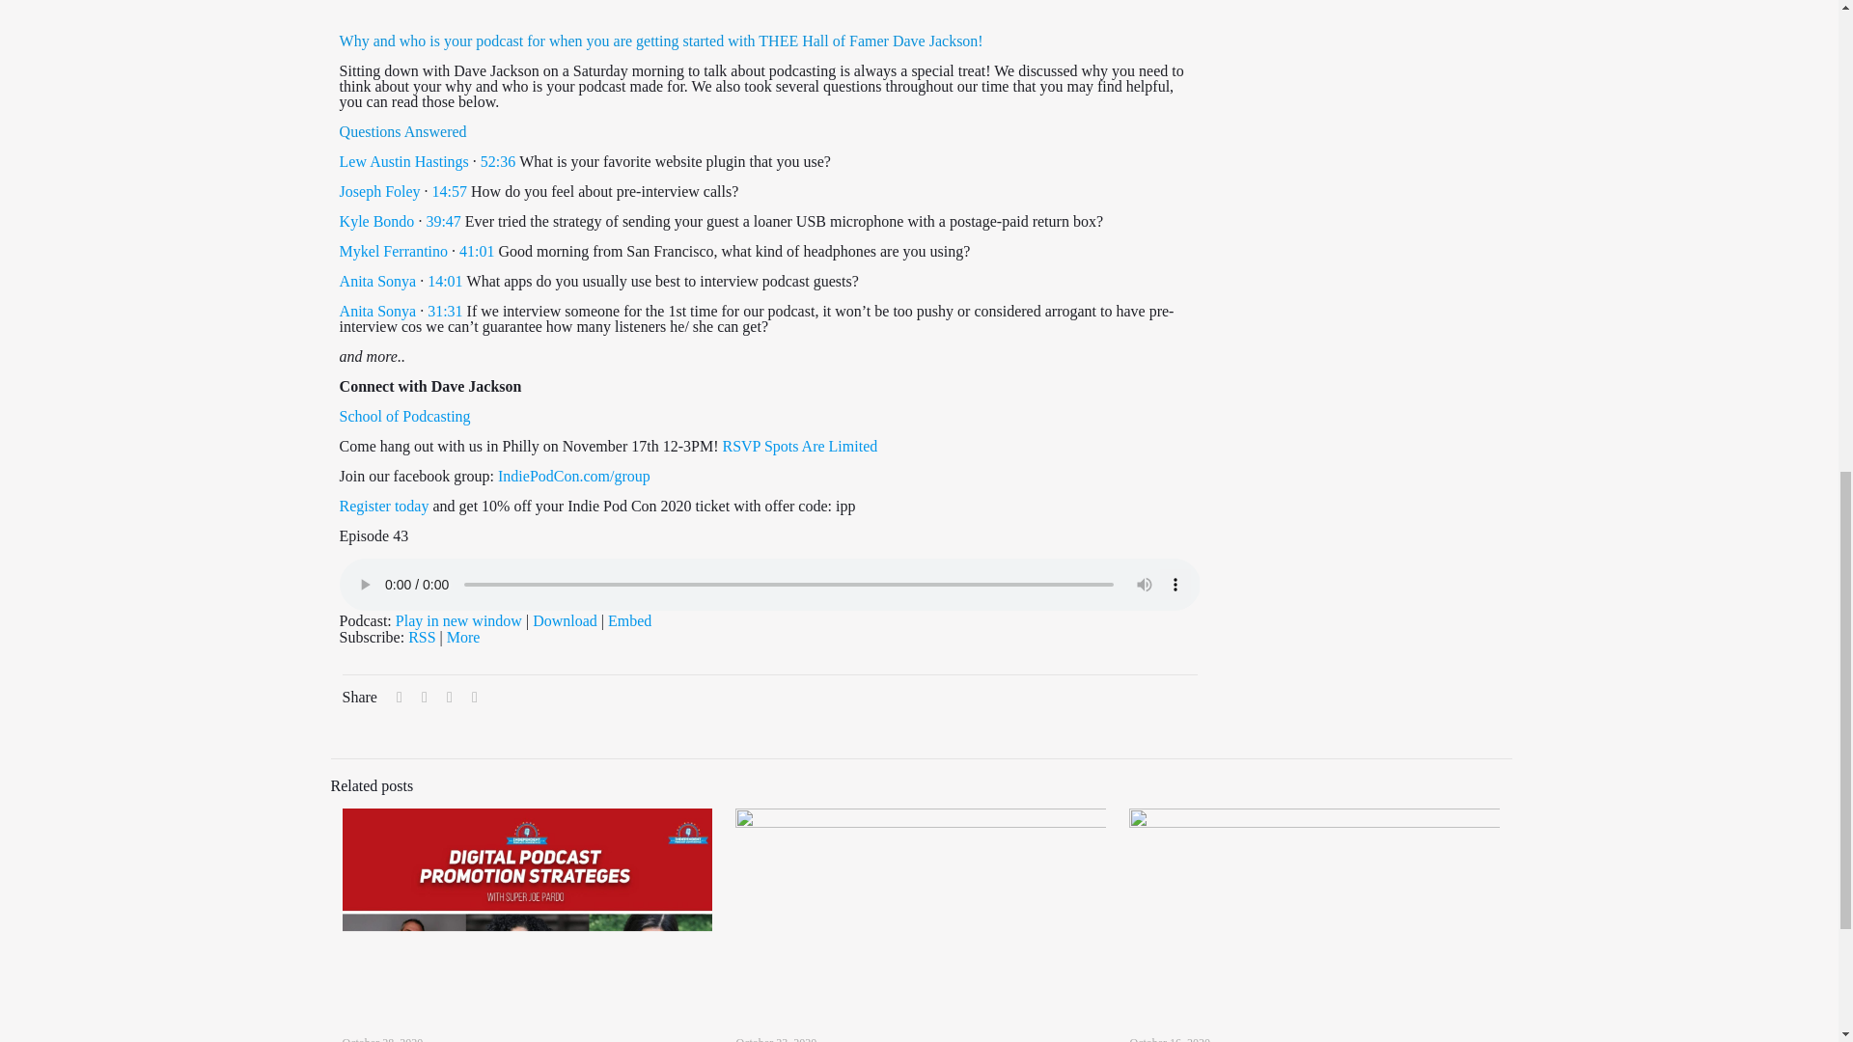 Image resolution: width=1853 pixels, height=1042 pixels. I want to click on 52:36, so click(497, 161).